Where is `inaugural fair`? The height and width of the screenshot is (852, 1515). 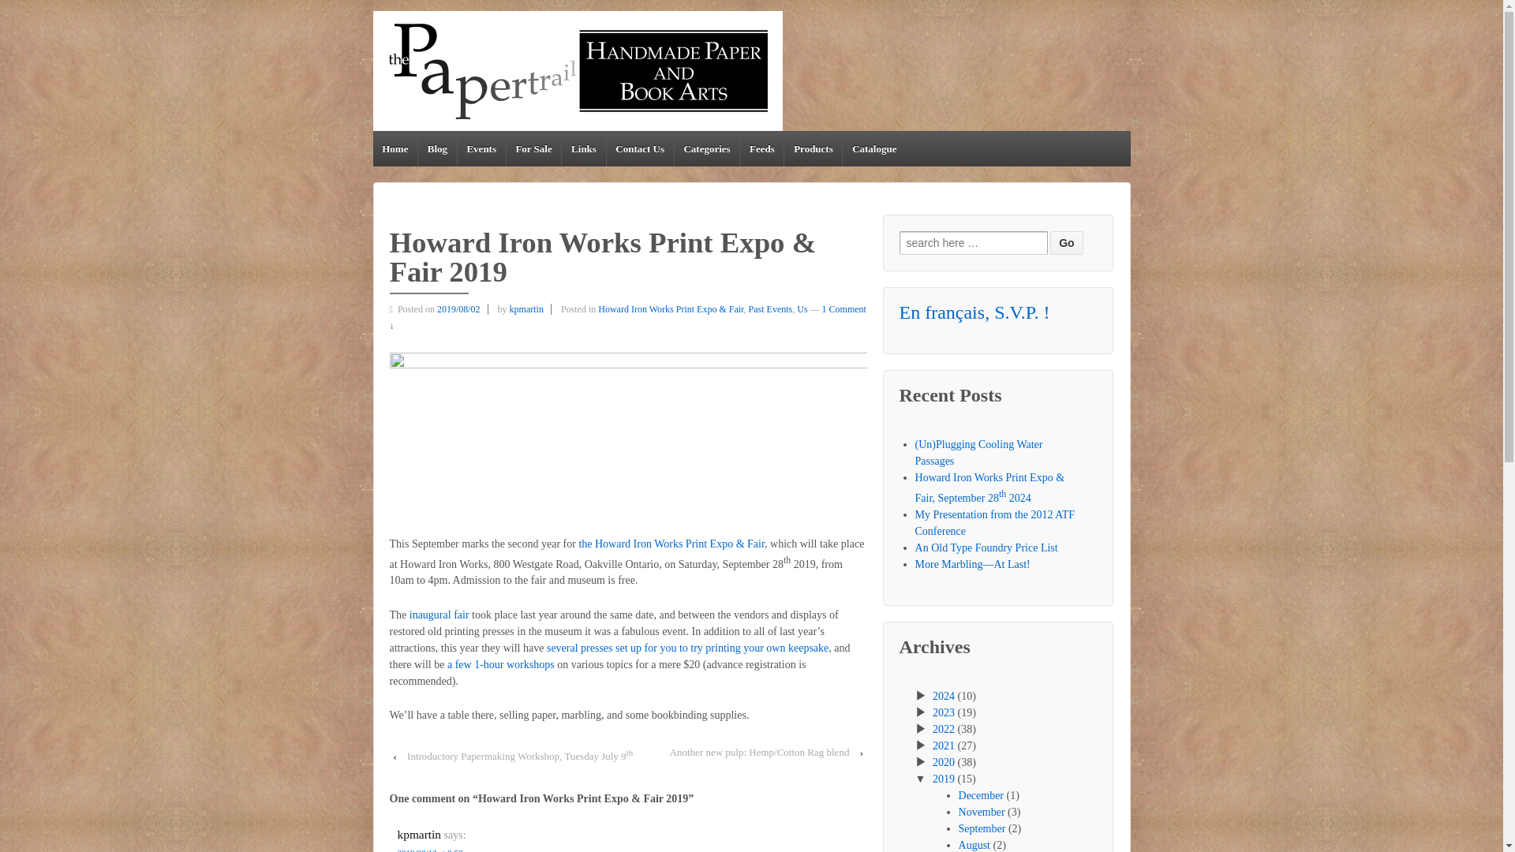 inaugural fair is located at coordinates (439, 615).